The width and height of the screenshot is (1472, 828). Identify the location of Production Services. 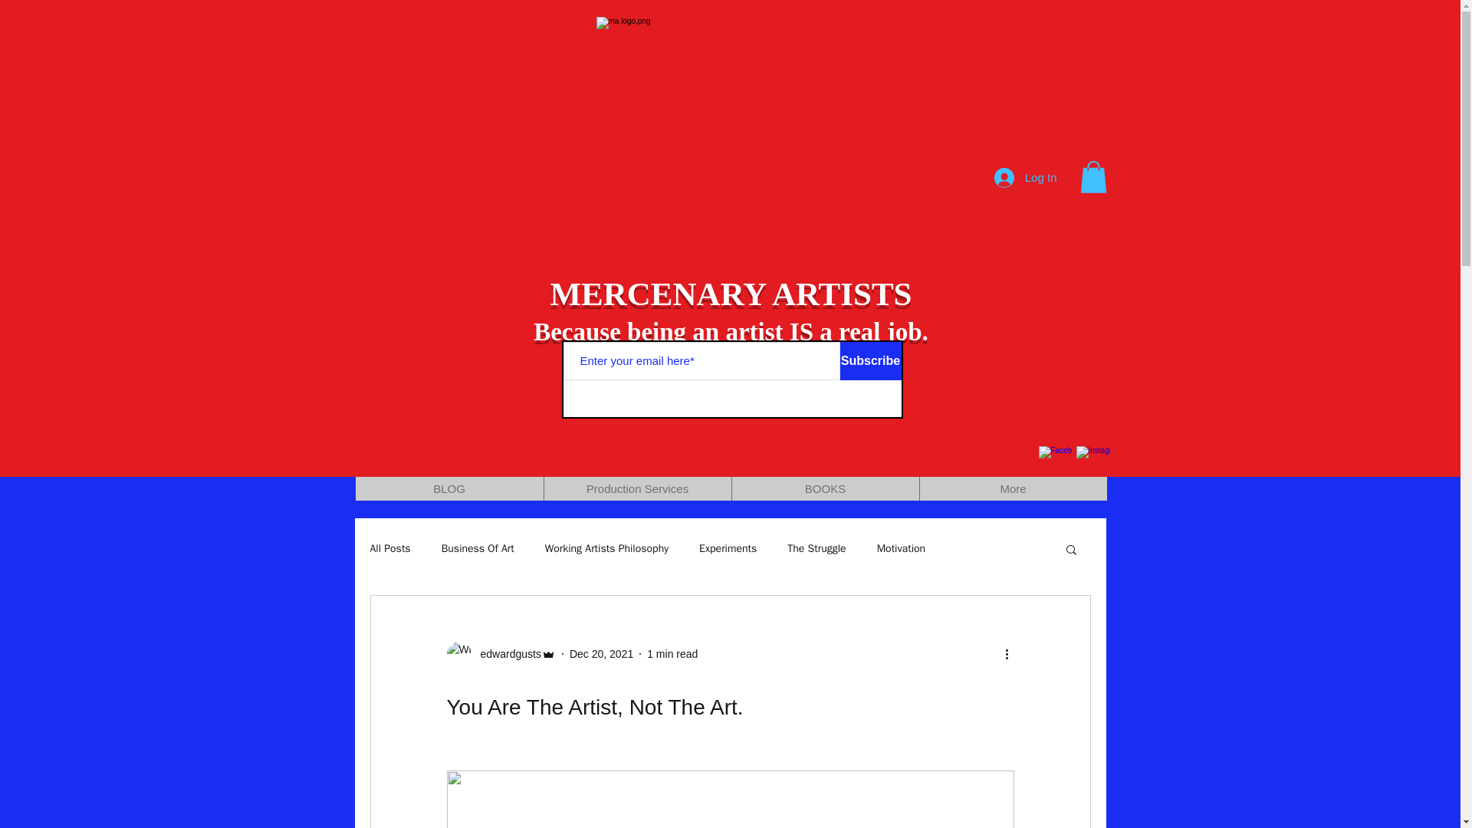
(636, 489).